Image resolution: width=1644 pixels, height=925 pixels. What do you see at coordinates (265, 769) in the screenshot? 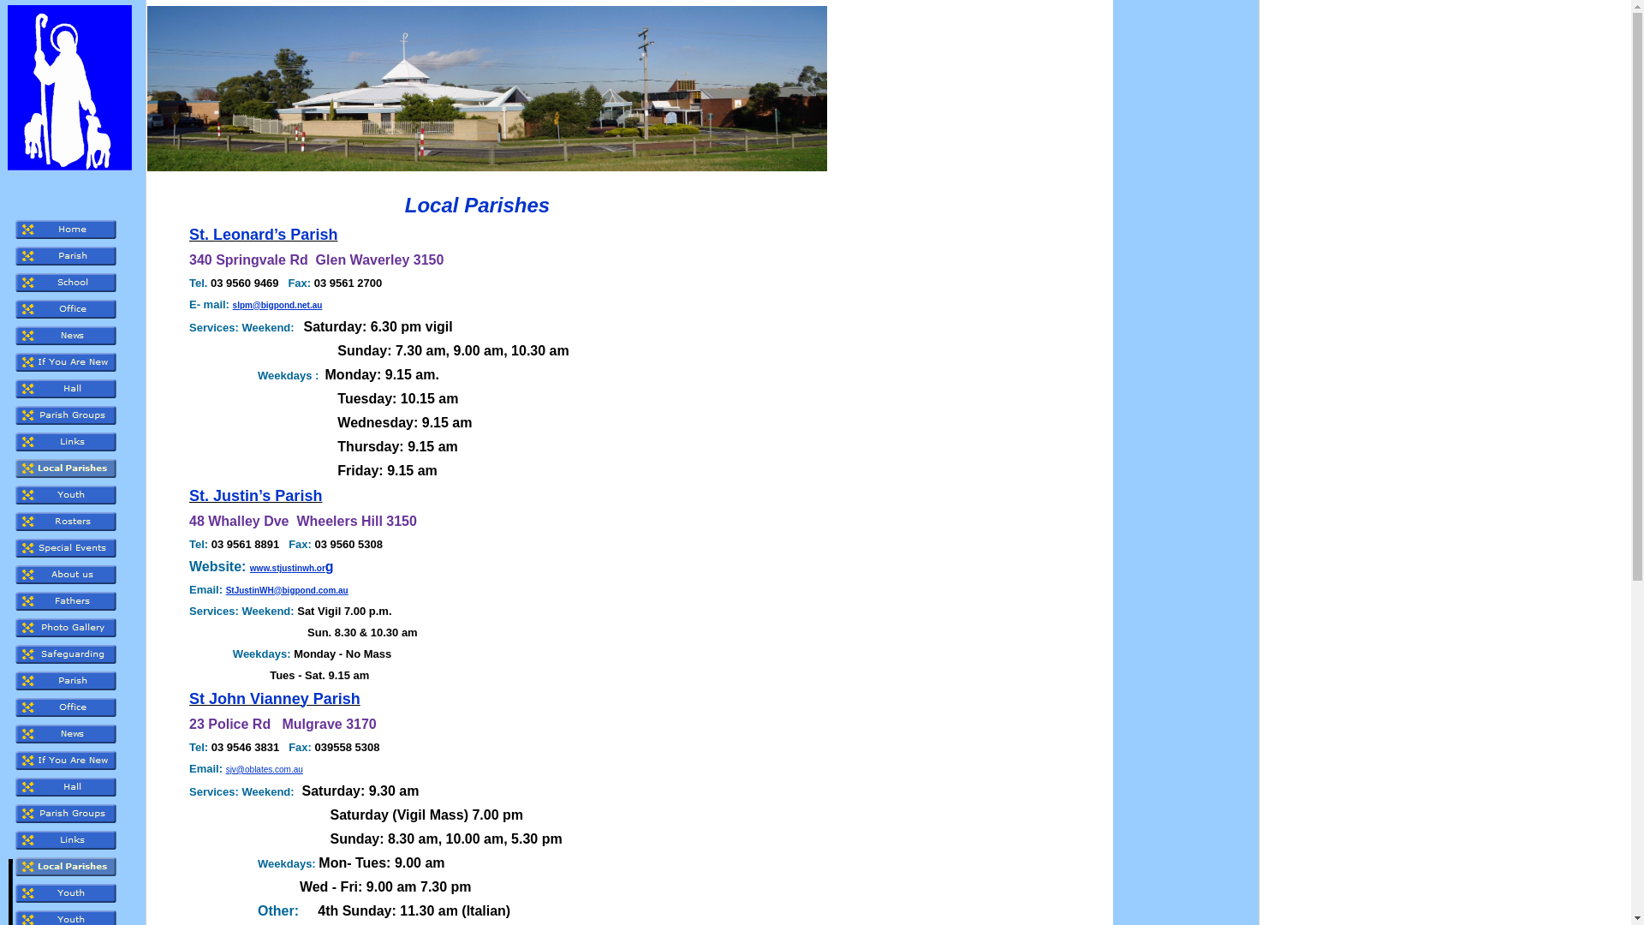
I see `sjv@oblates.com.au` at bounding box center [265, 769].